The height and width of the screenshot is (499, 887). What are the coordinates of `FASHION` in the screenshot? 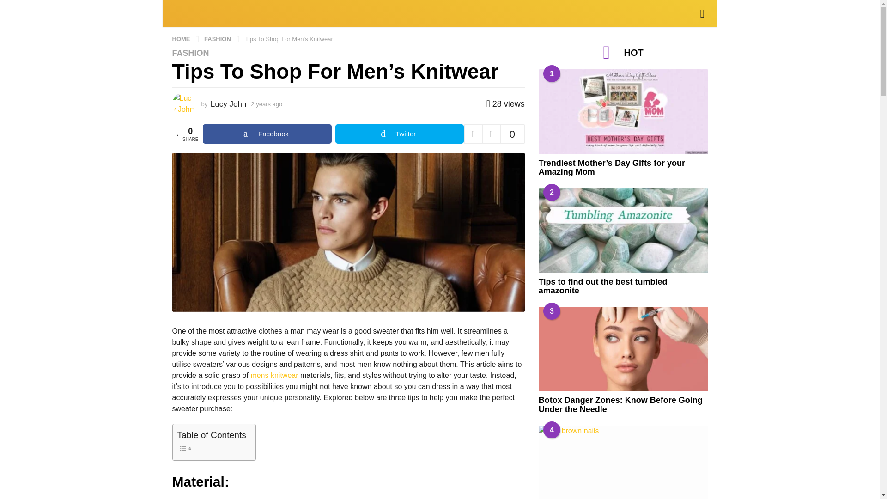 It's located at (218, 38).